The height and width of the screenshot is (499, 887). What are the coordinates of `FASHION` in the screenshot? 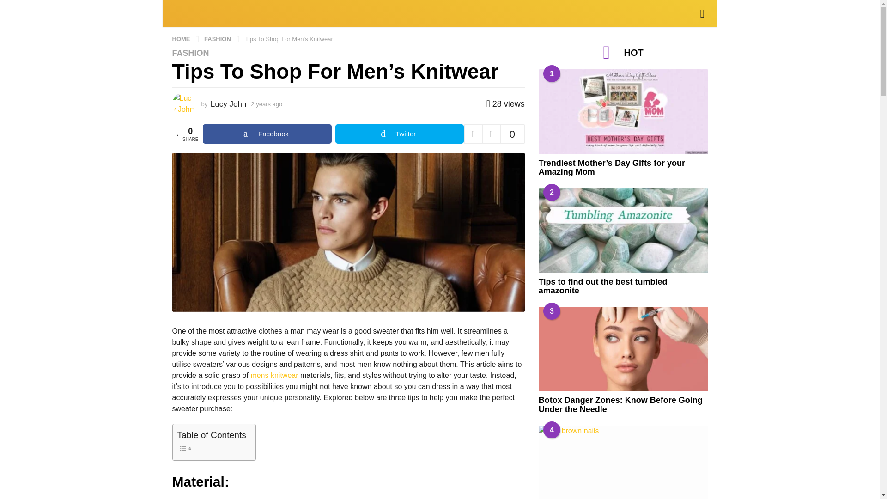 It's located at (218, 38).